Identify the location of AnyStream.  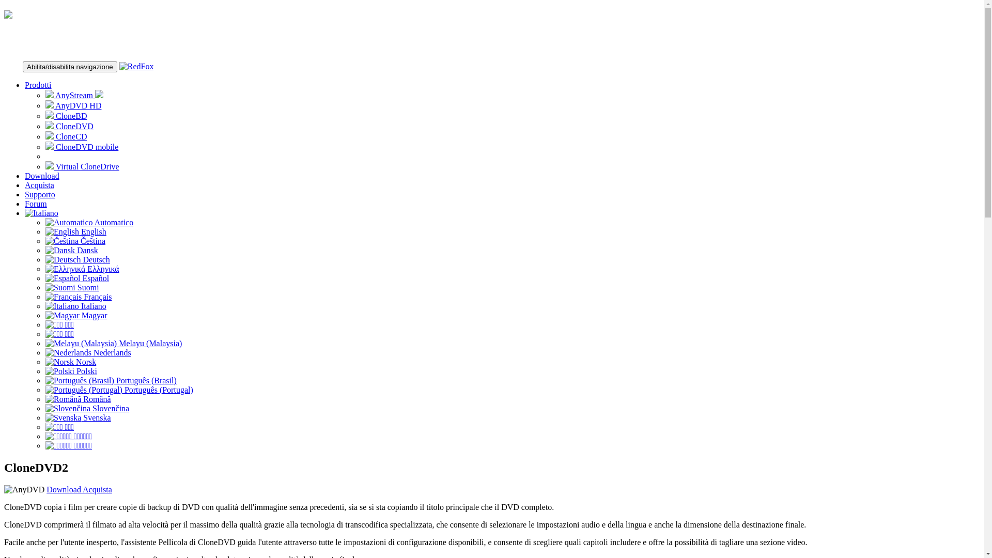
(74, 95).